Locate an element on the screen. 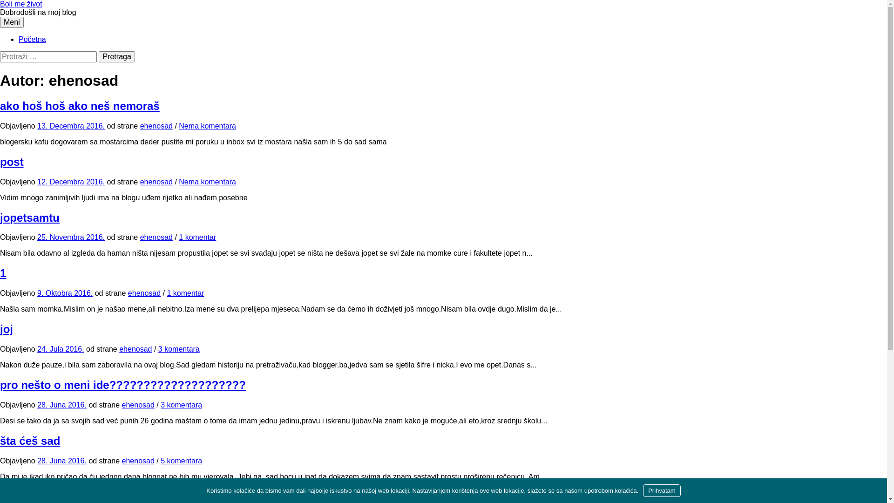  ehenosad is located at coordinates (144, 293).